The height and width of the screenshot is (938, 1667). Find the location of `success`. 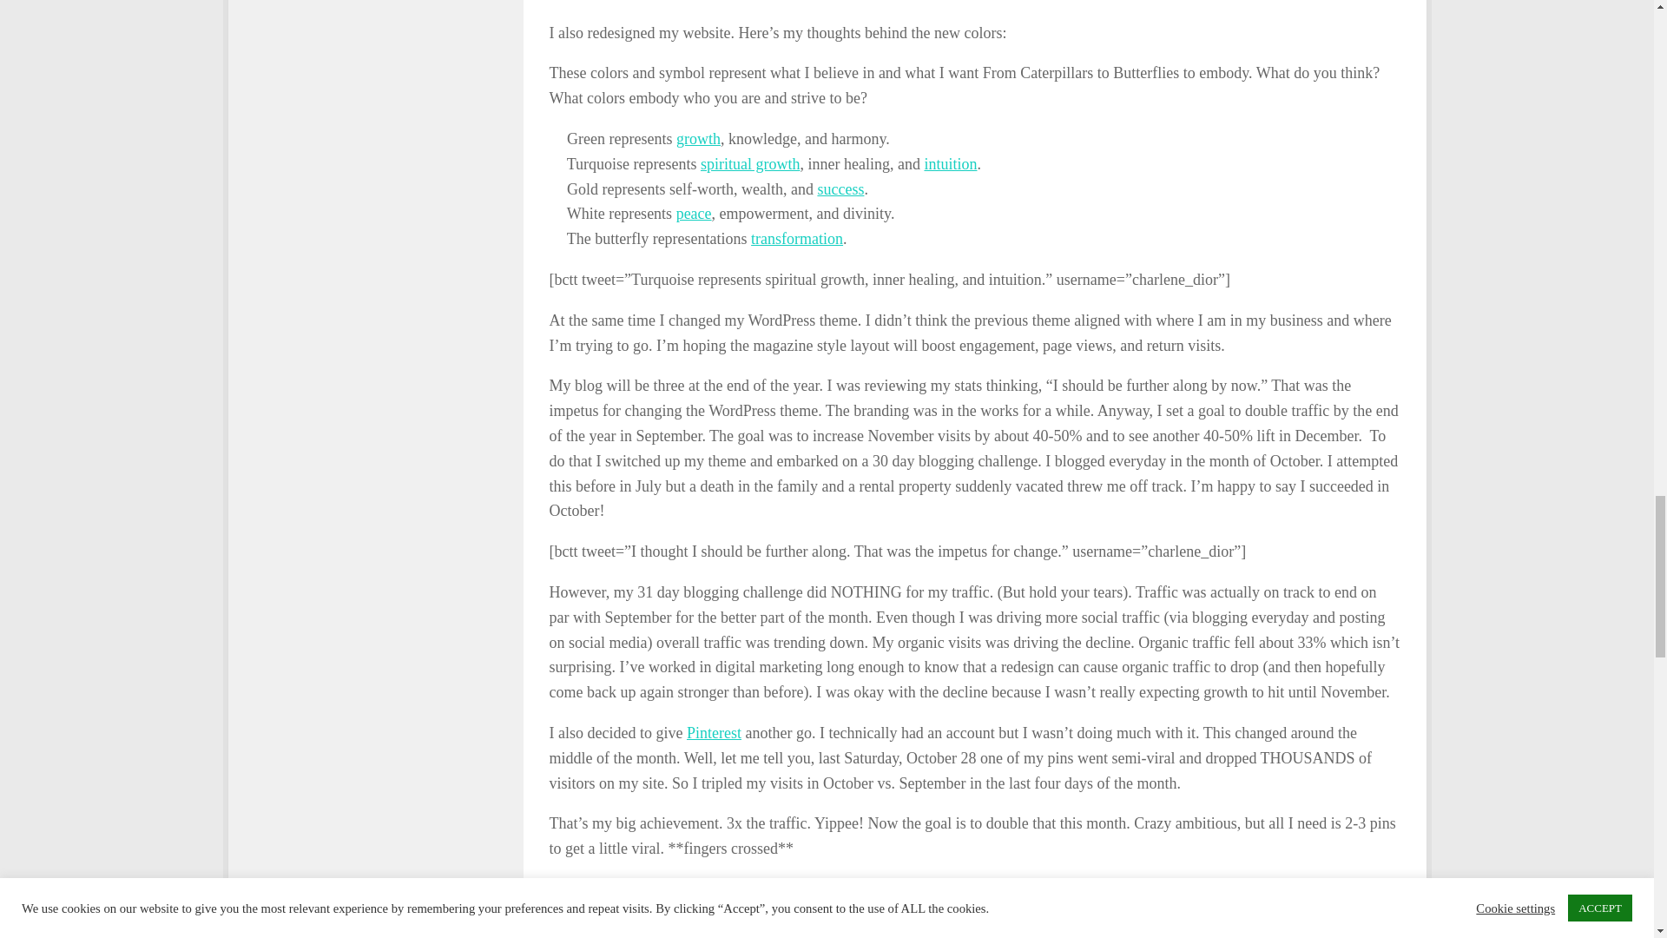

success is located at coordinates (840, 189).